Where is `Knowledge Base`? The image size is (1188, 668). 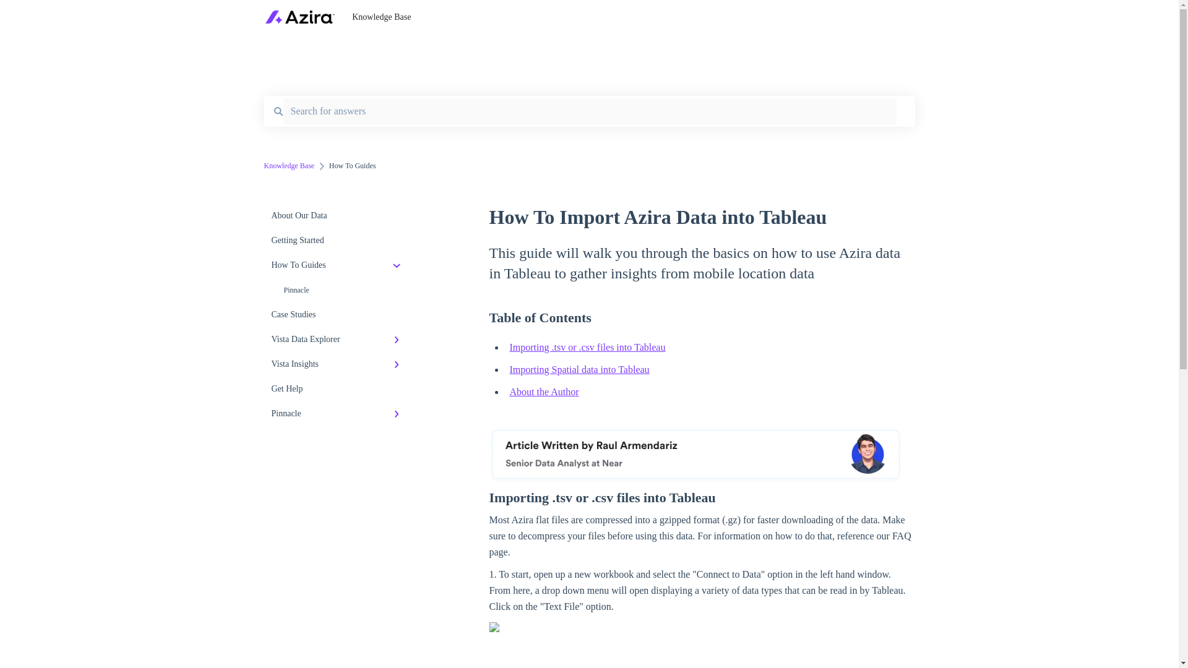
Knowledge Base is located at coordinates (619, 17).